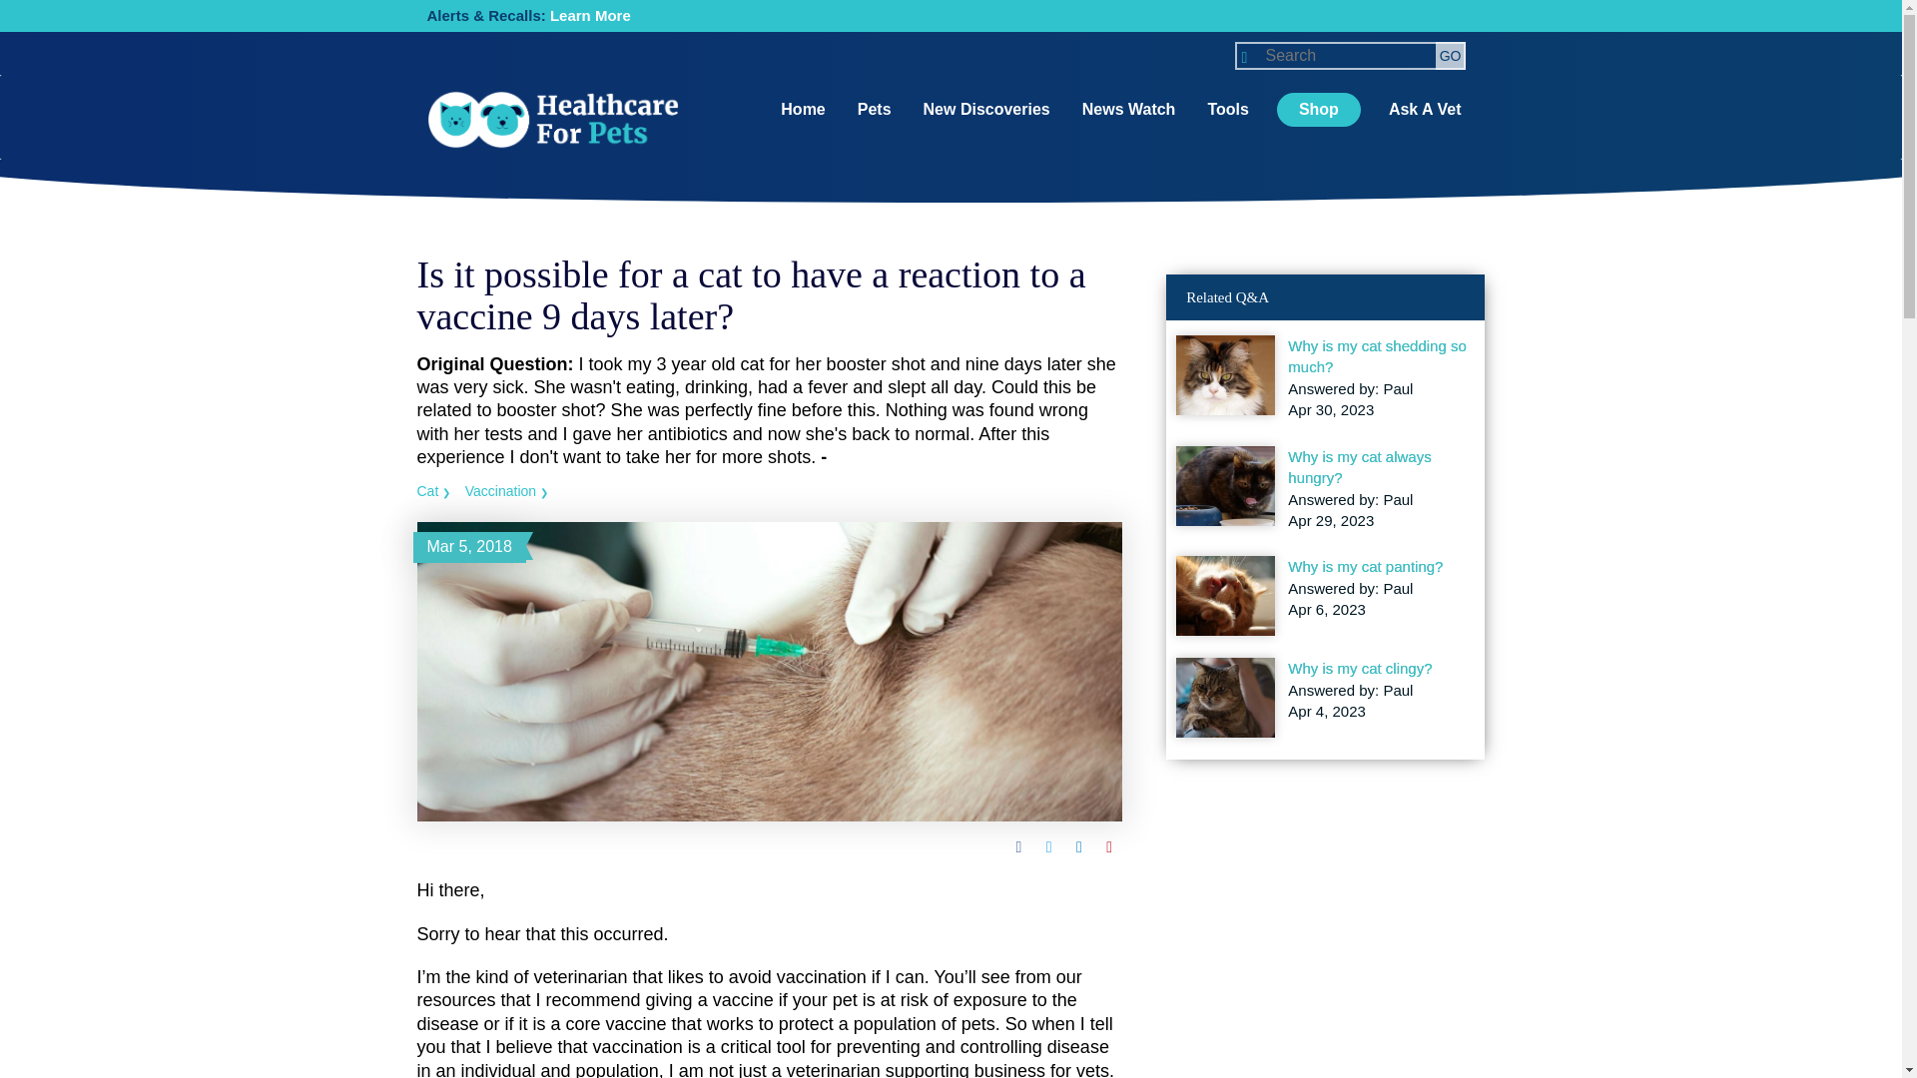 The height and width of the screenshot is (1078, 1917). What do you see at coordinates (1318, 110) in the screenshot?
I see `Shop` at bounding box center [1318, 110].